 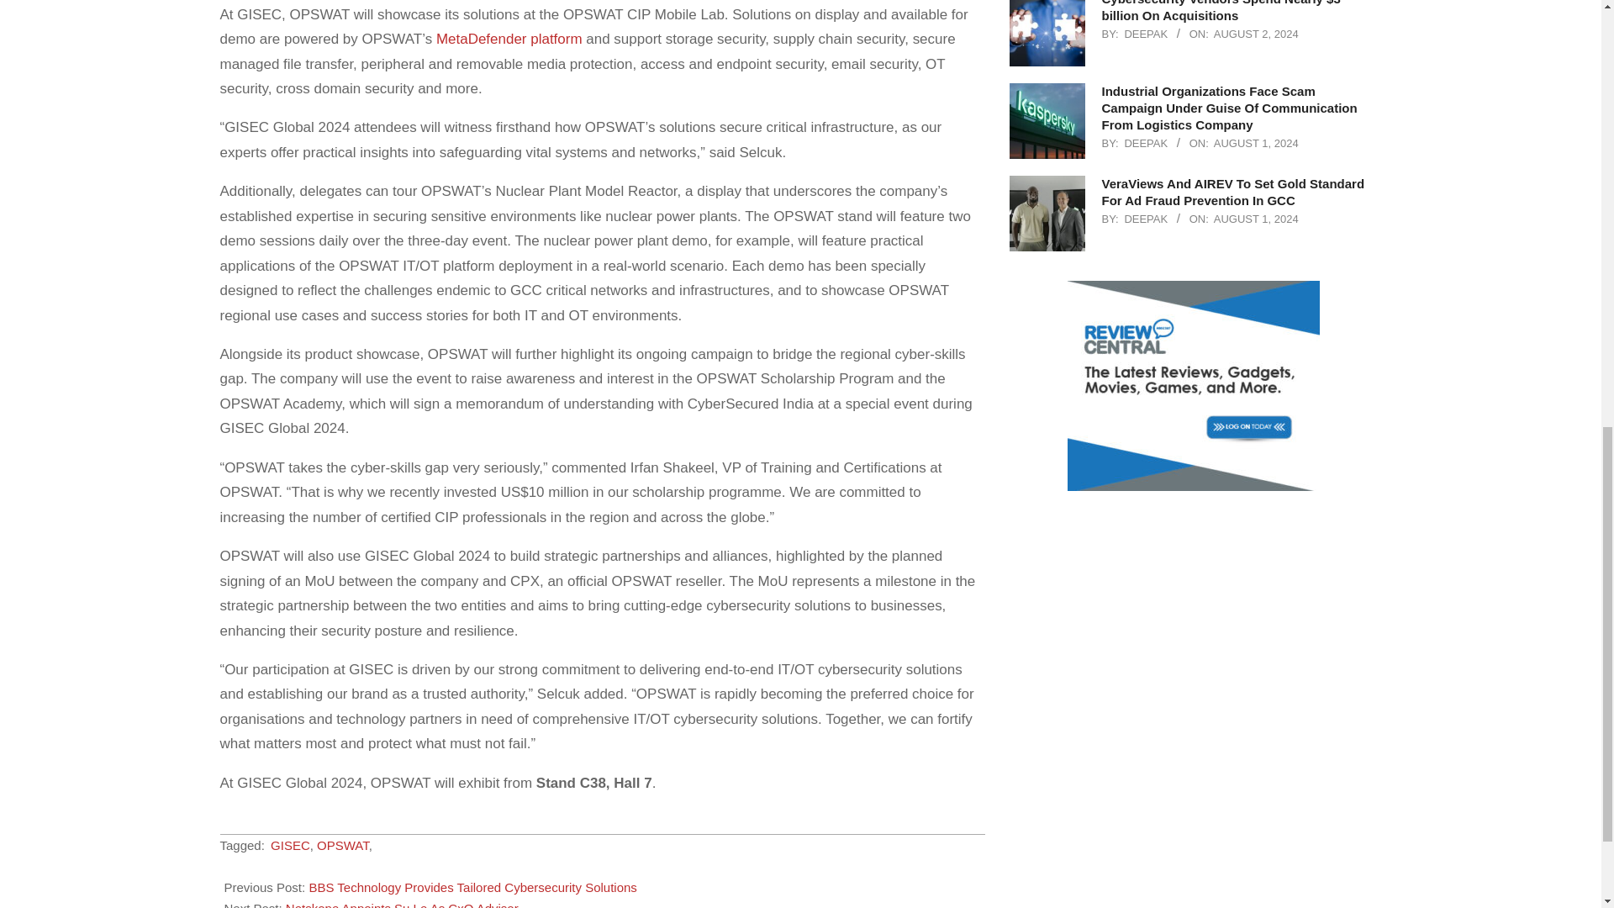 What do you see at coordinates (1145, 34) in the screenshot?
I see `Posts by Deepak` at bounding box center [1145, 34].